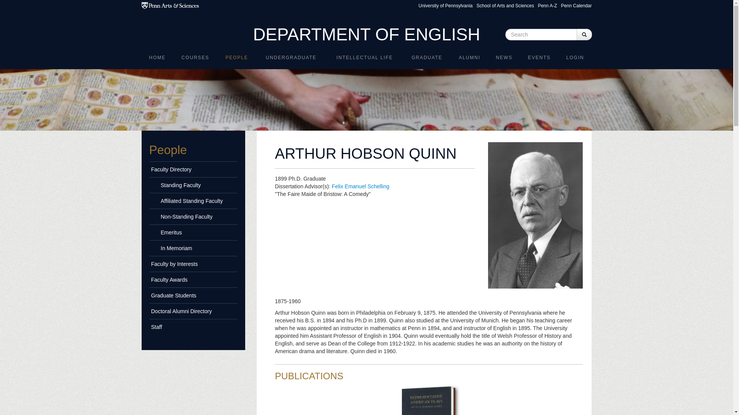 Image resolution: width=739 pixels, height=415 pixels. I want to click on Search, so click(605, 31).